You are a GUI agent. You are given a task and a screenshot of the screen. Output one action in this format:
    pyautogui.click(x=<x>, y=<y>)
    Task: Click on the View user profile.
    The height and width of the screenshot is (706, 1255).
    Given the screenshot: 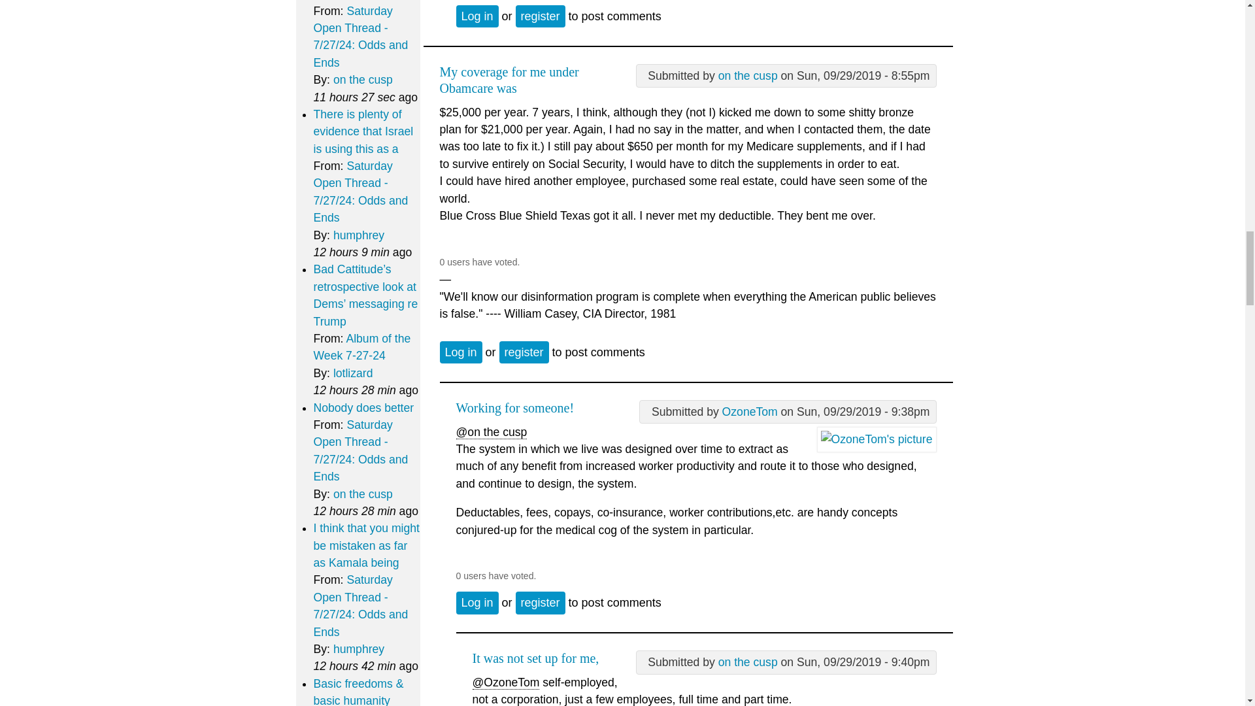 What is the action you would take?
    pyautogui.click(x=876, y=439)
    